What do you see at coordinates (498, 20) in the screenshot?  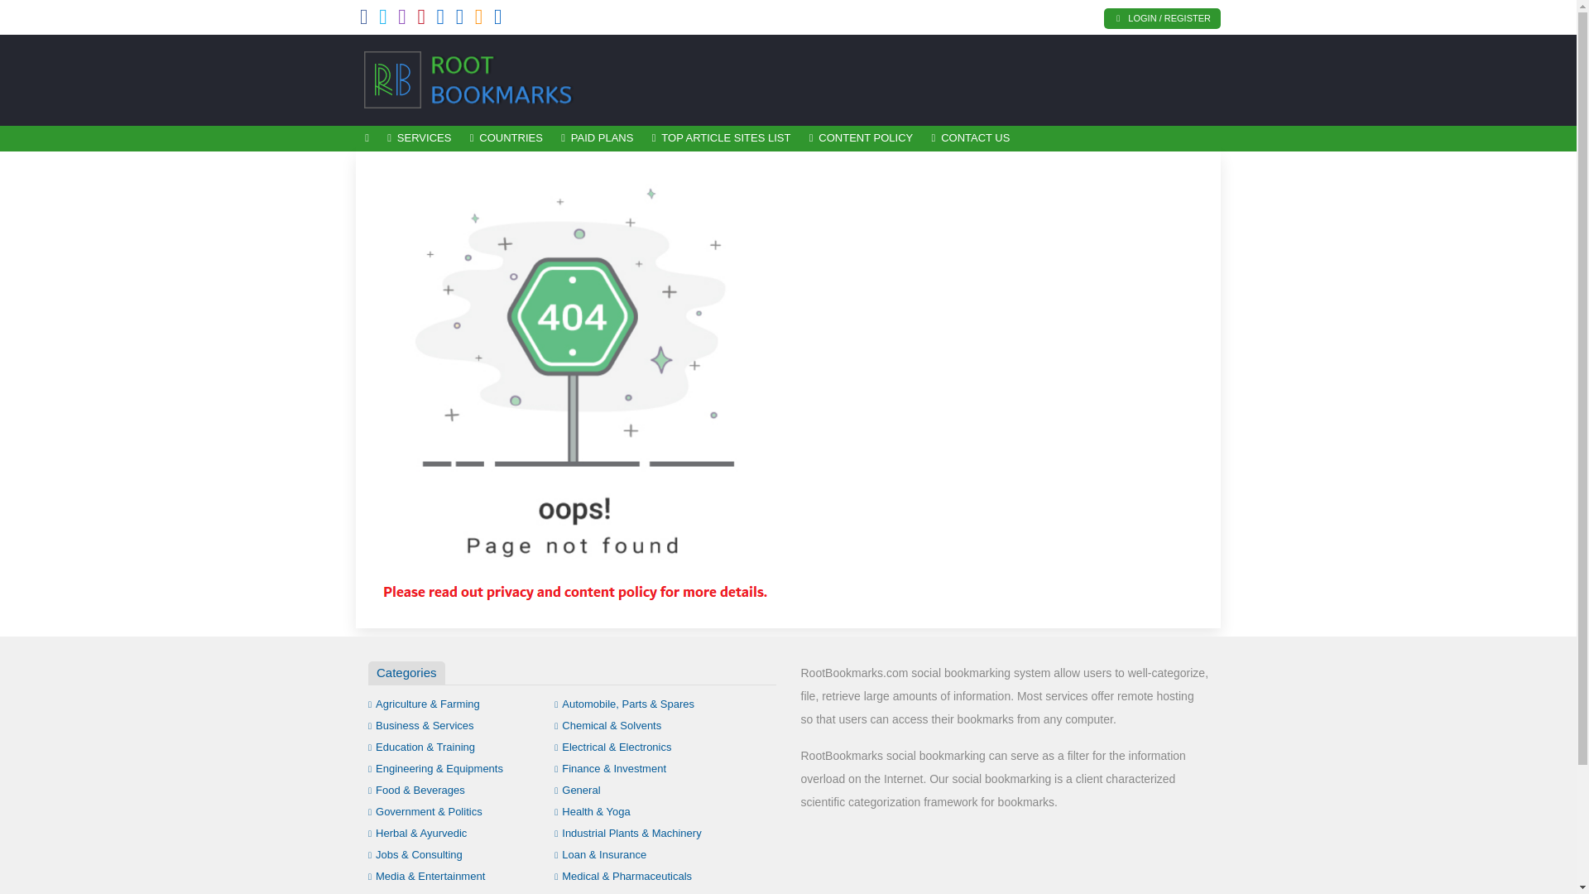 I see `Linked In` at bounding box center [498, 20].